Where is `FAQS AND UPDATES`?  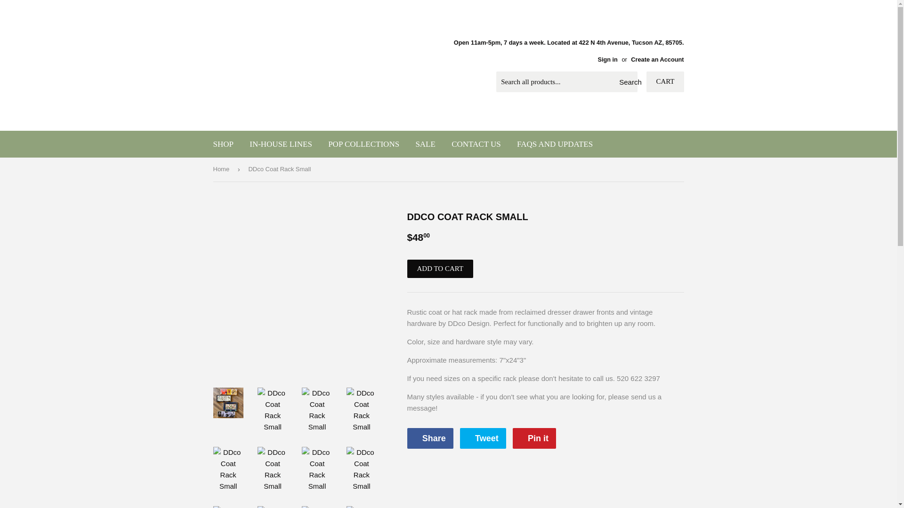 FAQS AND UPDATES is located at coordinates (555, 144).